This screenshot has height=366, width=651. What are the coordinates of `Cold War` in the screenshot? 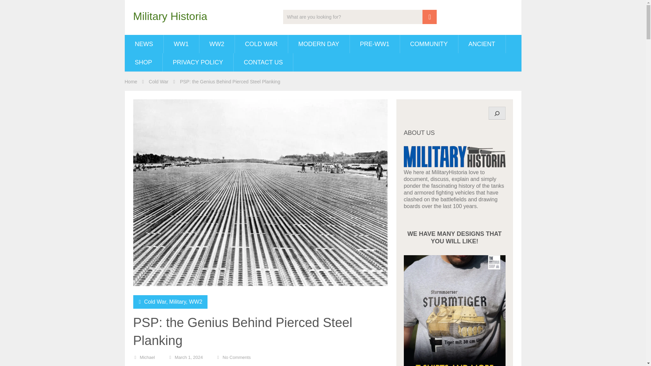 It's located at (155, 302).